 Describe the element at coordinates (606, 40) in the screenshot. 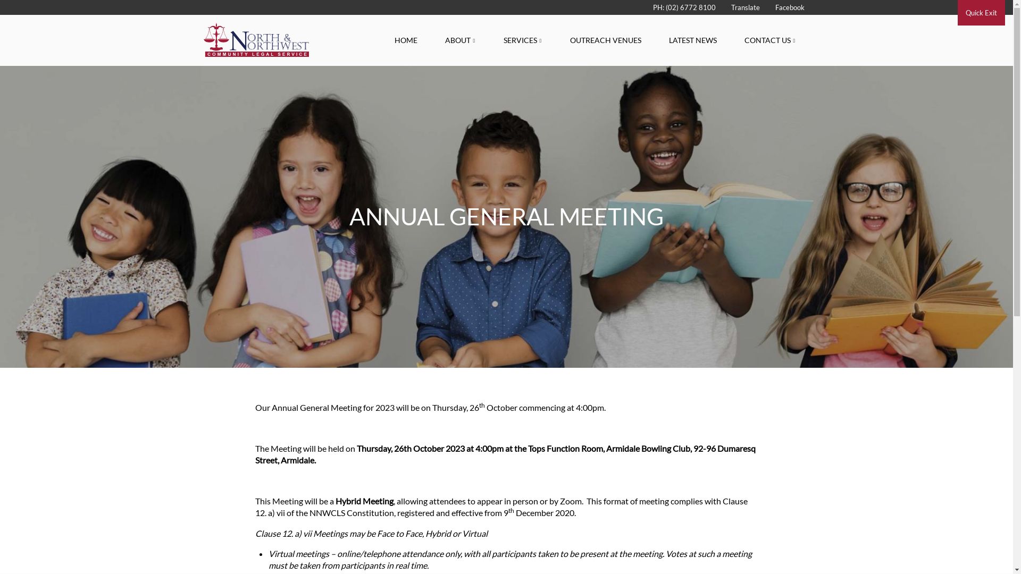

I see `OUTREACH VENUES` at that location.